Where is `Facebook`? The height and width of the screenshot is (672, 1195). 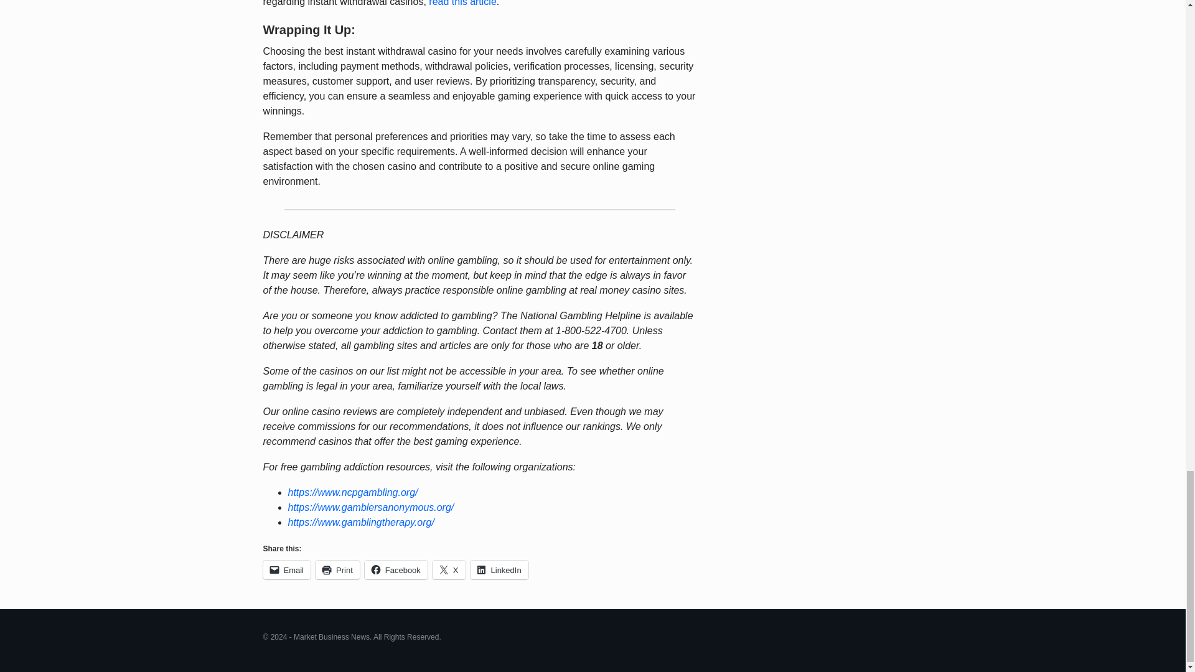 Facebook is located at coordinates (396, 569).